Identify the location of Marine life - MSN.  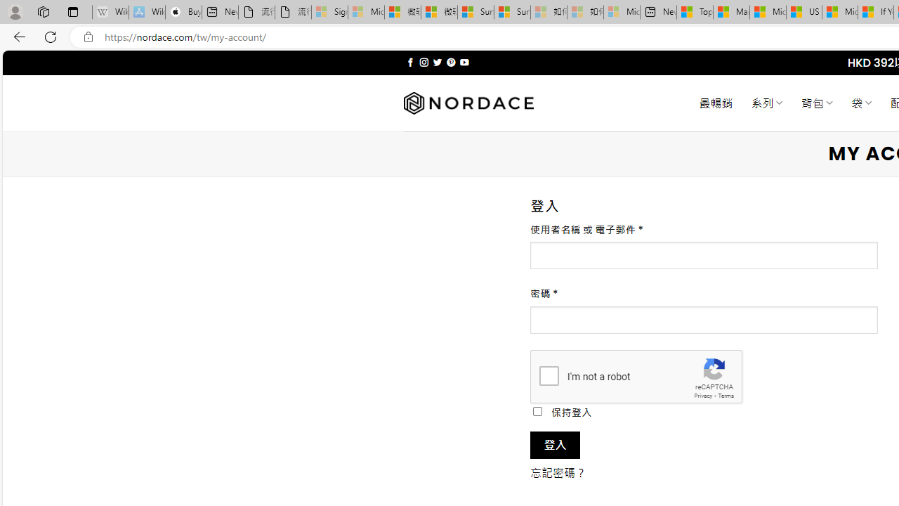
(732, 13).